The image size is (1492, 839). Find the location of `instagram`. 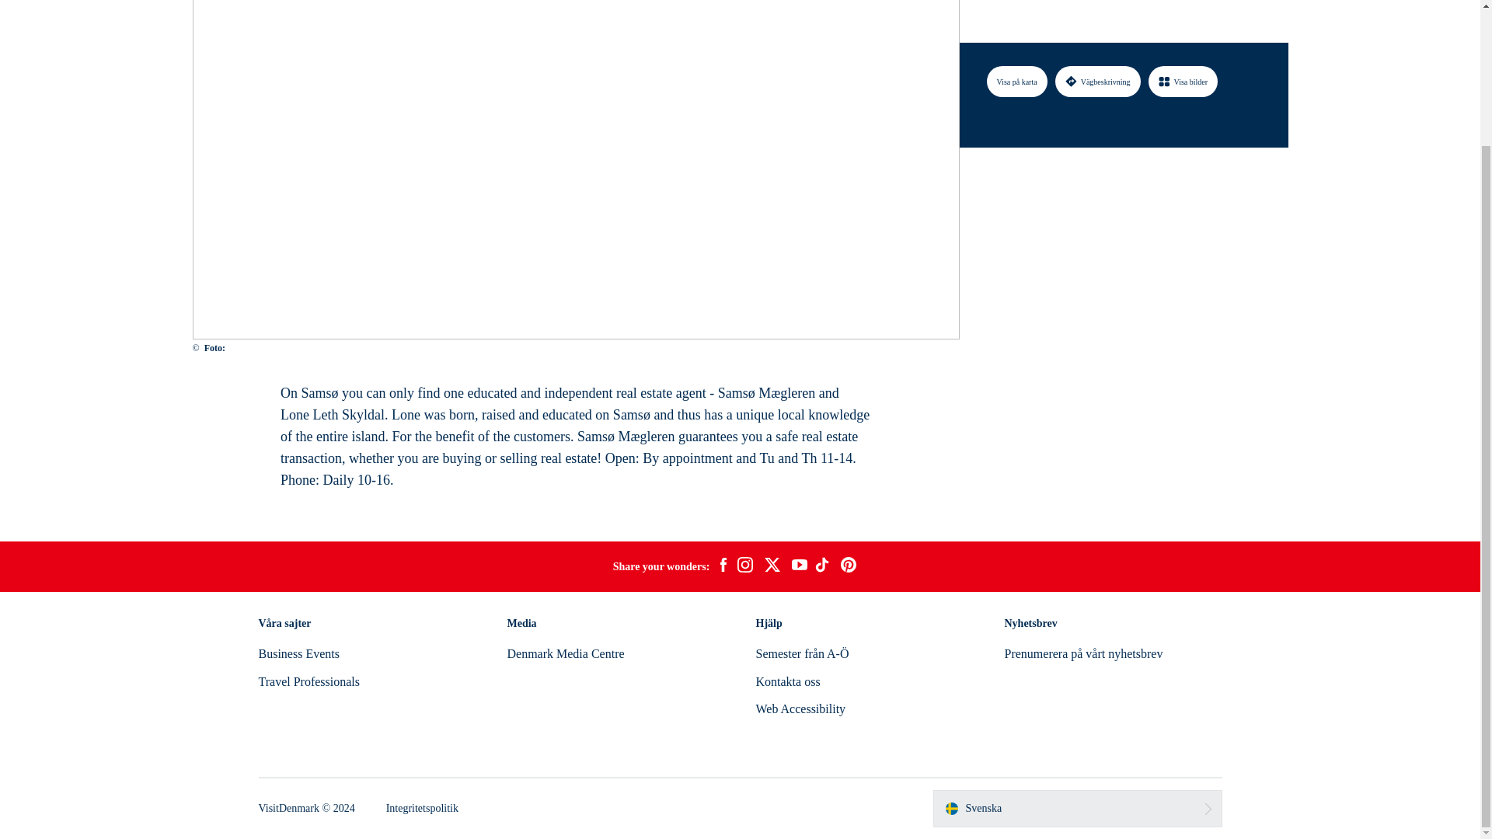

instagram is located at coordinates (744, 567).